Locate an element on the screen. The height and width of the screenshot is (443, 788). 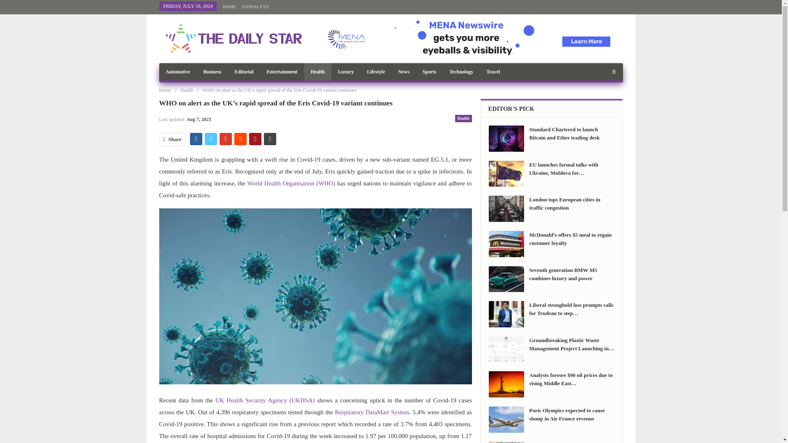
Automotive is located at coordinates (178, 71).